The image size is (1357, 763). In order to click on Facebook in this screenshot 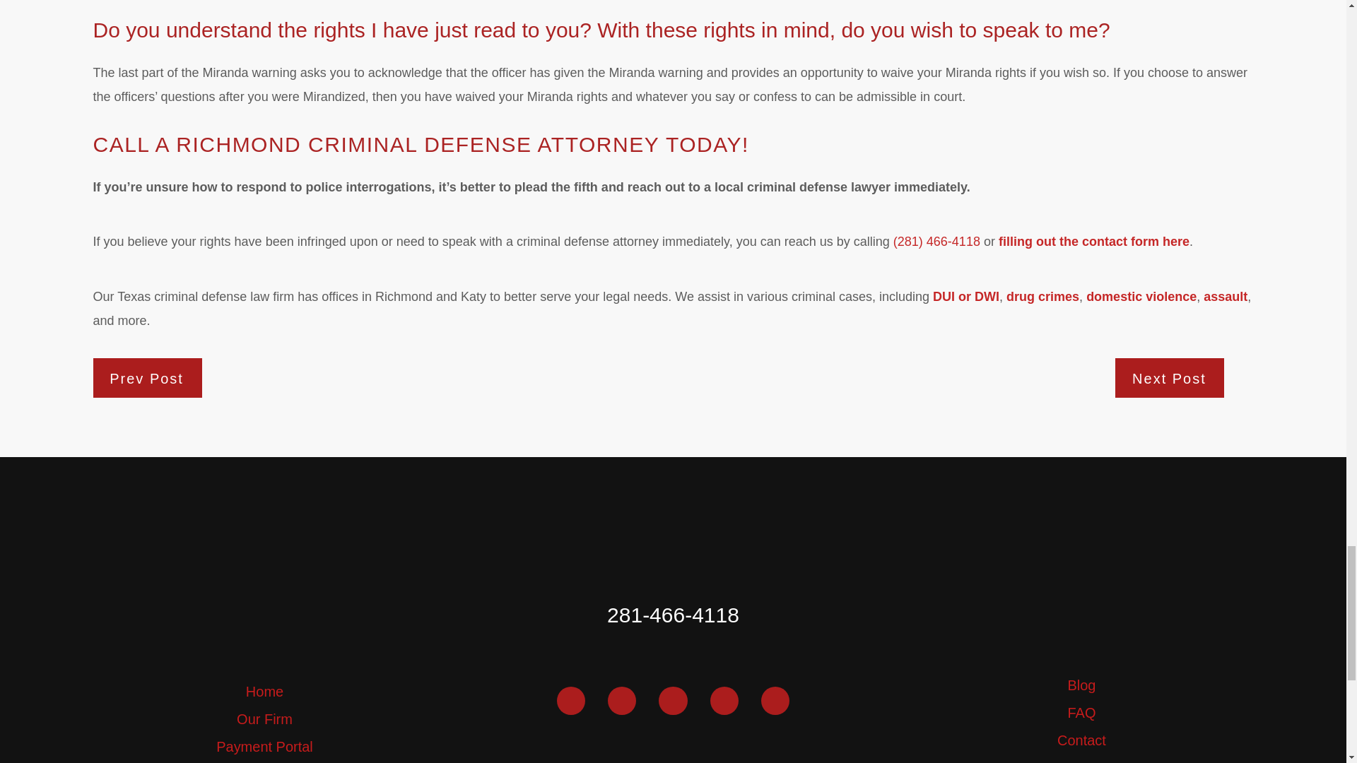, I will do `click(570, 701)`.